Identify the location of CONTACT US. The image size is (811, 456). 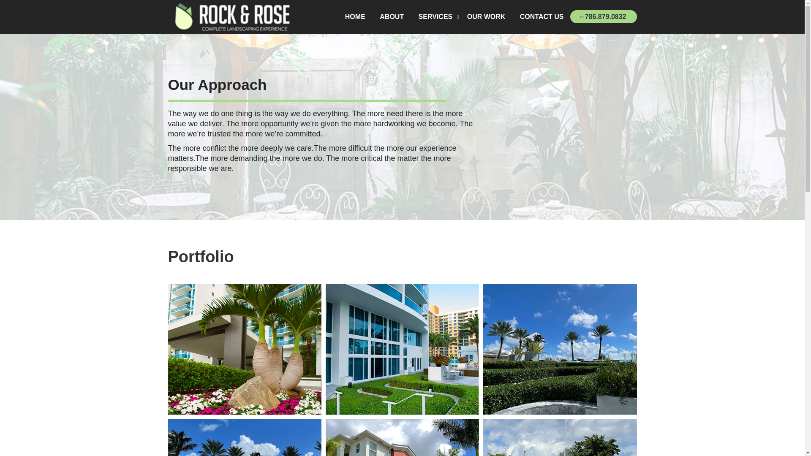
(542, 17).